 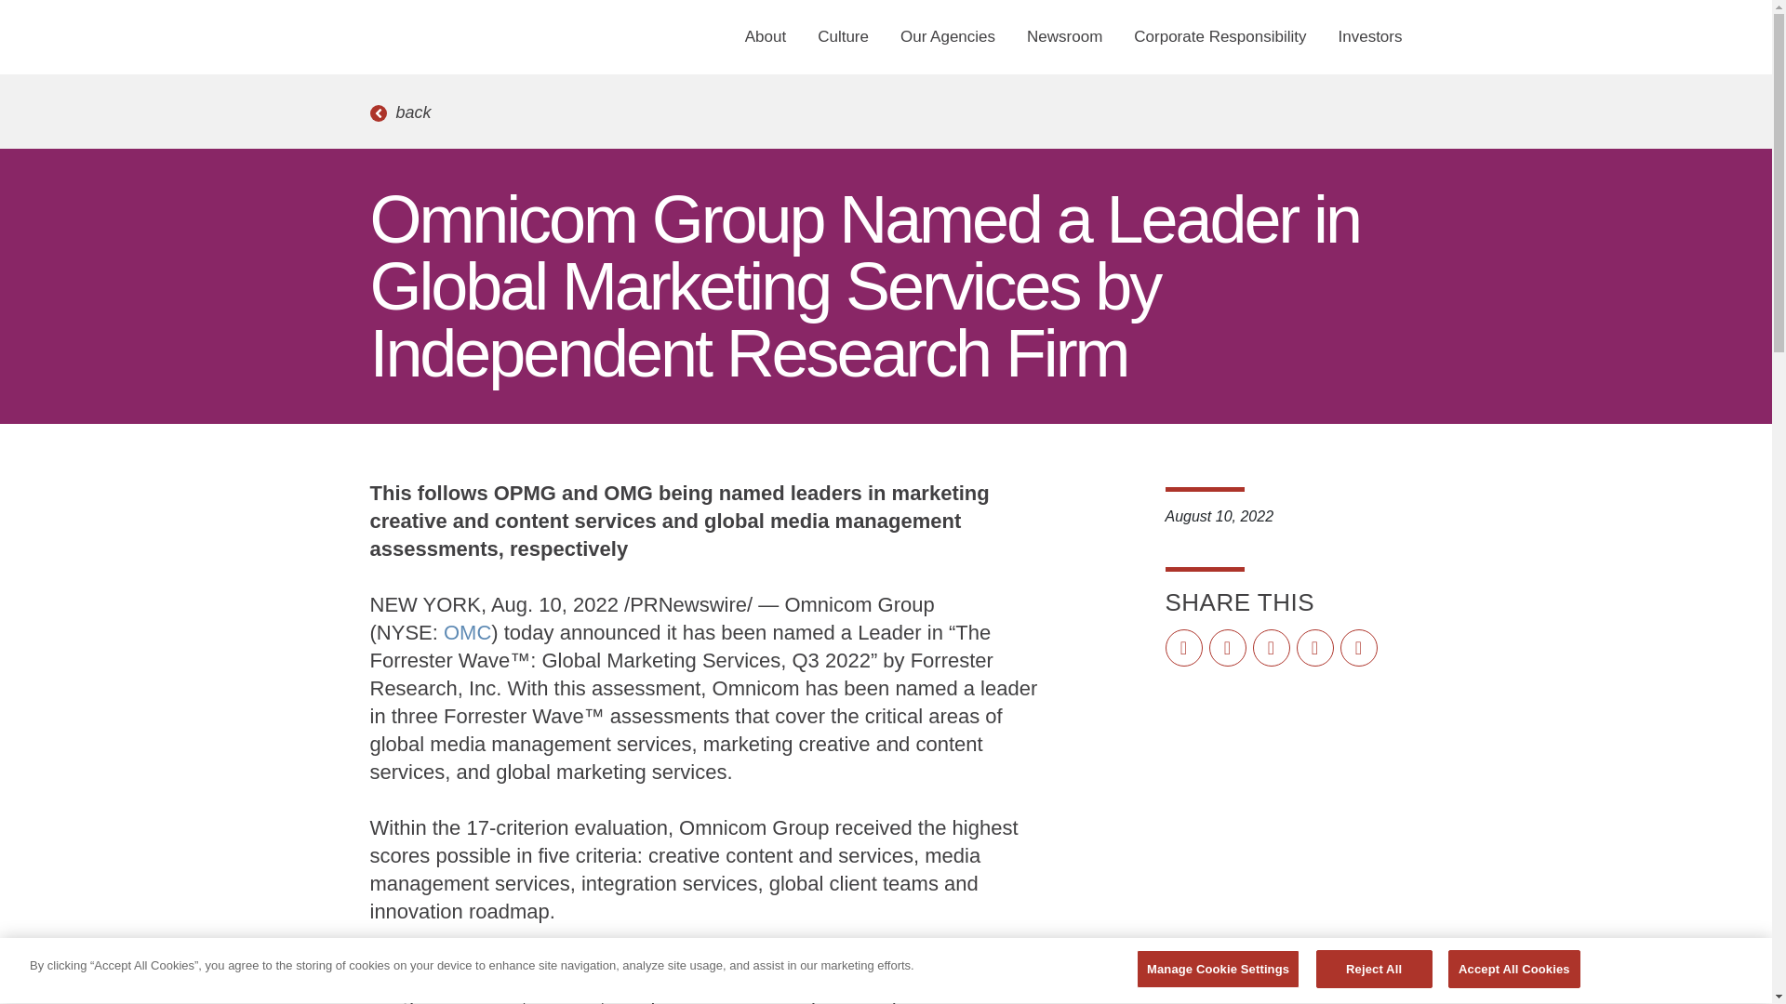 What do you see at coordinates (947, 37) in the screenshot?
I see `Our Agencies` at bounding box center [947, 37].